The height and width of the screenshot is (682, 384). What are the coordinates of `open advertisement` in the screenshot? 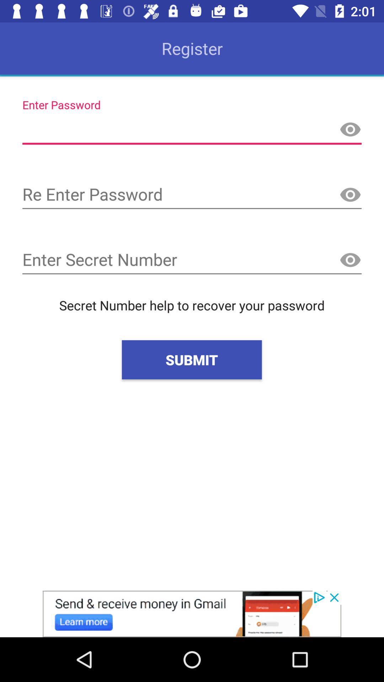 It's located at (192, 614).